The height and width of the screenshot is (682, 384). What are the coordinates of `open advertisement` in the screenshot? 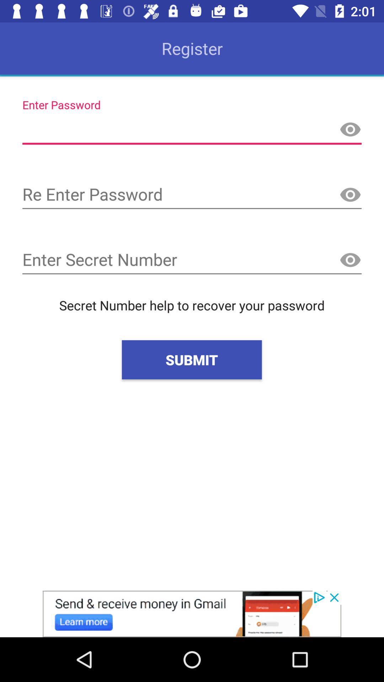 It's located at (192, 614).